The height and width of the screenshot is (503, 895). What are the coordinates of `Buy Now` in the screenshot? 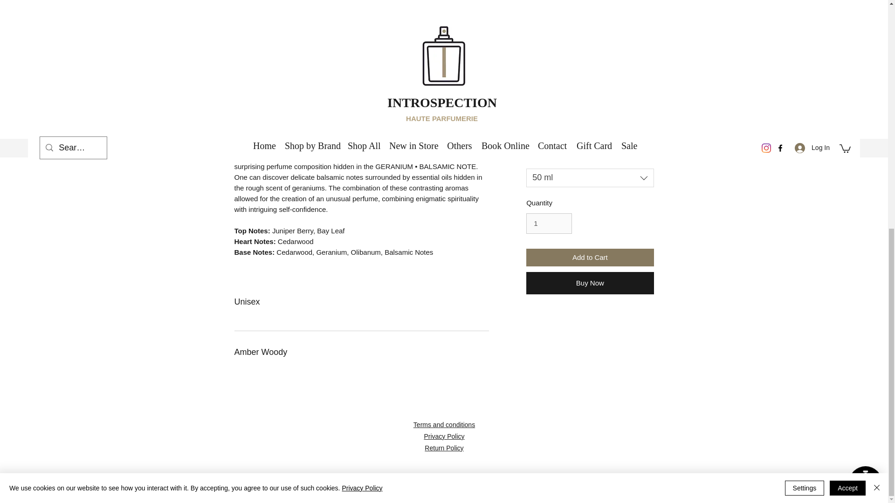 It's located at (589, 283).